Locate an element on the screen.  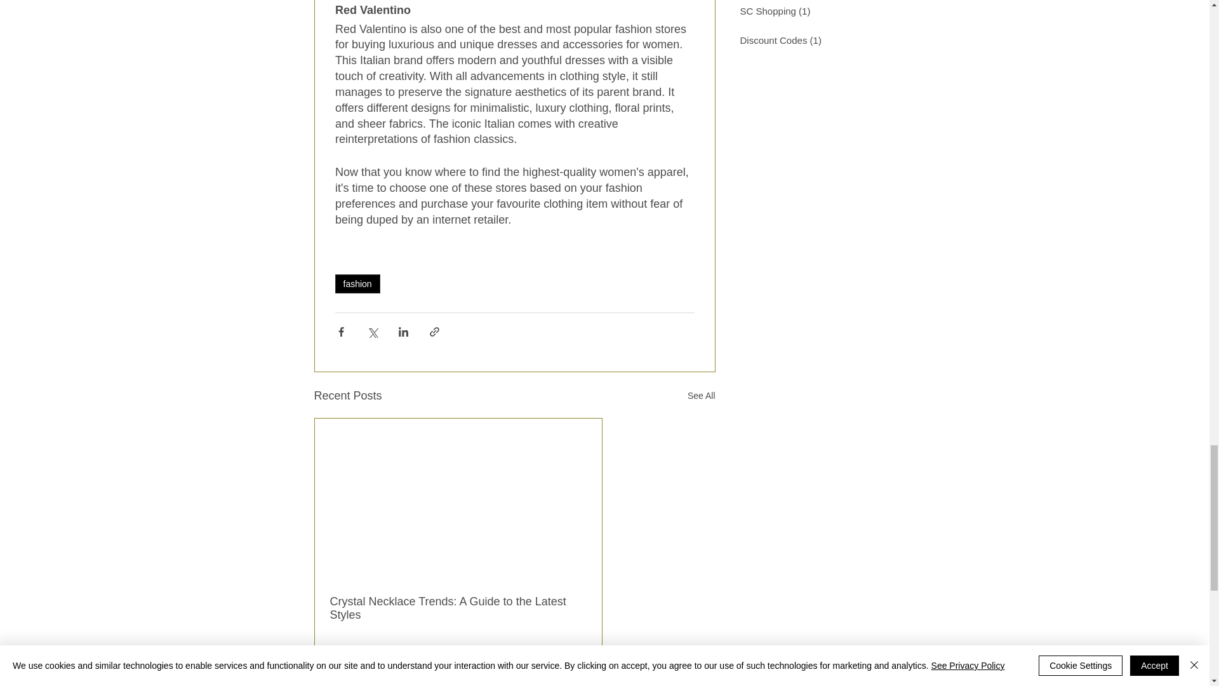
Crystal Necklace Trends: A Guide to the Latest Styles is located at coordinates (458, 609).